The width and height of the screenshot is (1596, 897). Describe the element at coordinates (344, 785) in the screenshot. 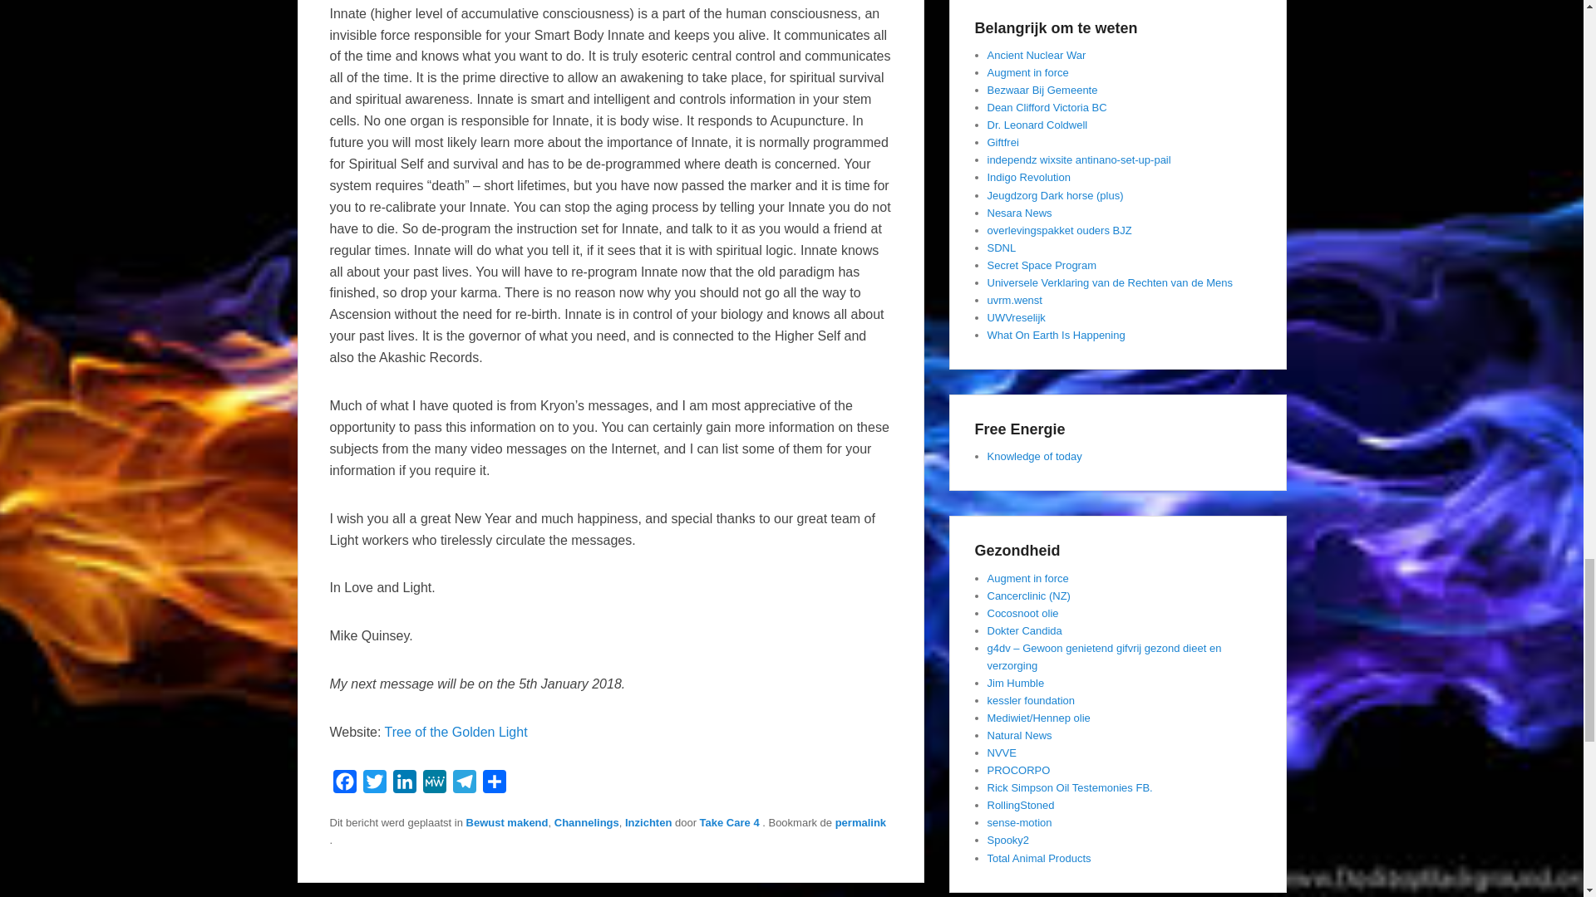

I see `Facebook` at that location.